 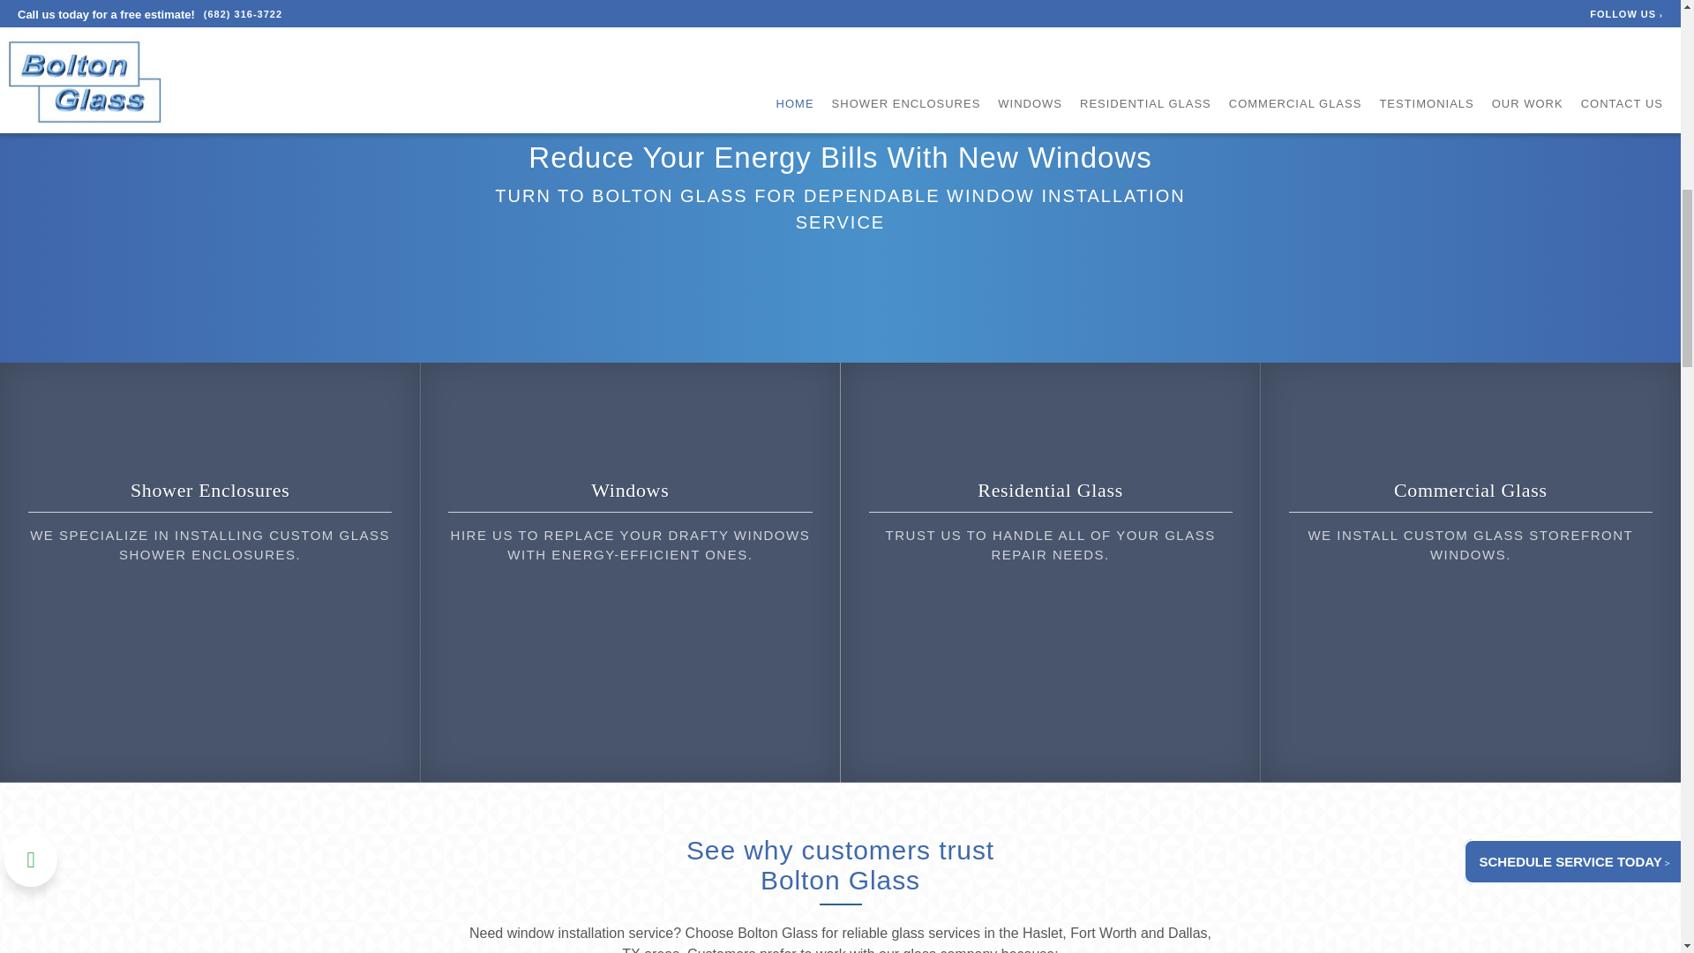 What do you see at coordinates (630, 491) in the screenshot?
I see `Windows` at bounding box center [630, 491].